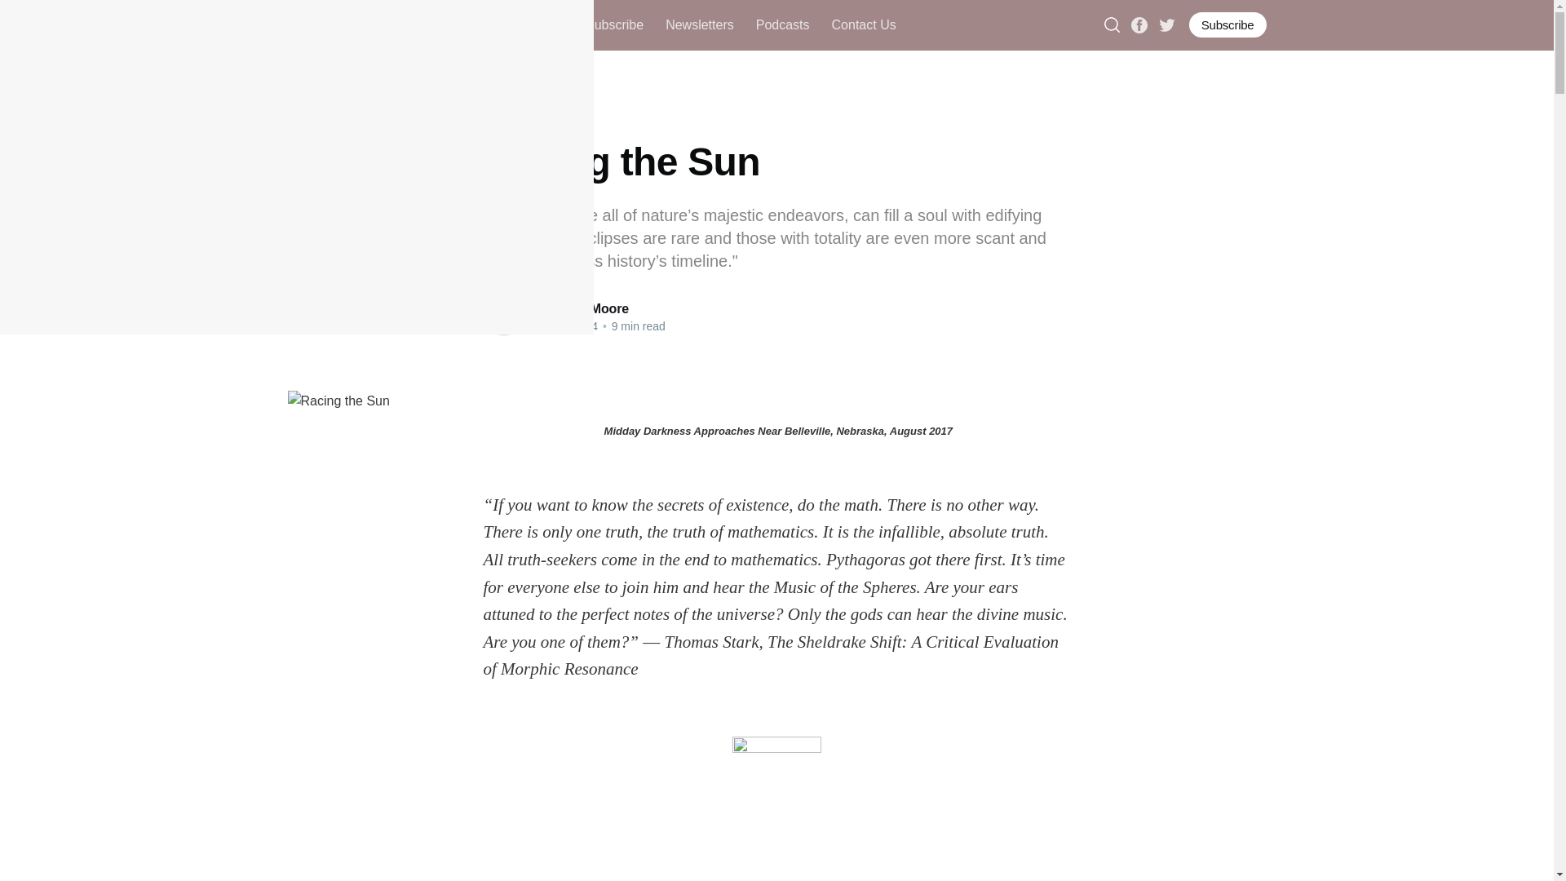  Describe the element at coordinates (530, 127) in the screenshot. I see `NATURAL WORLD` at that location.